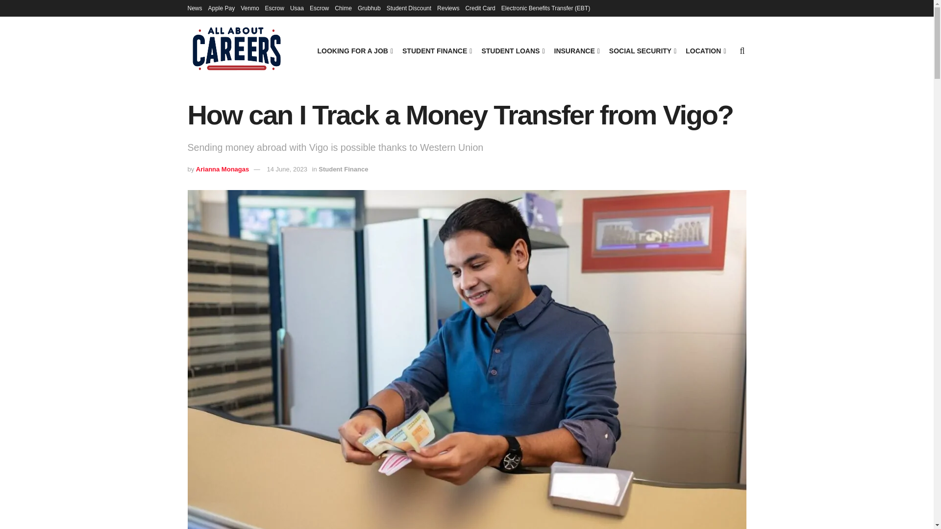 Image resolution: width=941 pixels, height=529 pixels. What do you see at coordinates (222, 8) in the screenshot?
I see `Apple Pay` at bounding box center [222, 8].